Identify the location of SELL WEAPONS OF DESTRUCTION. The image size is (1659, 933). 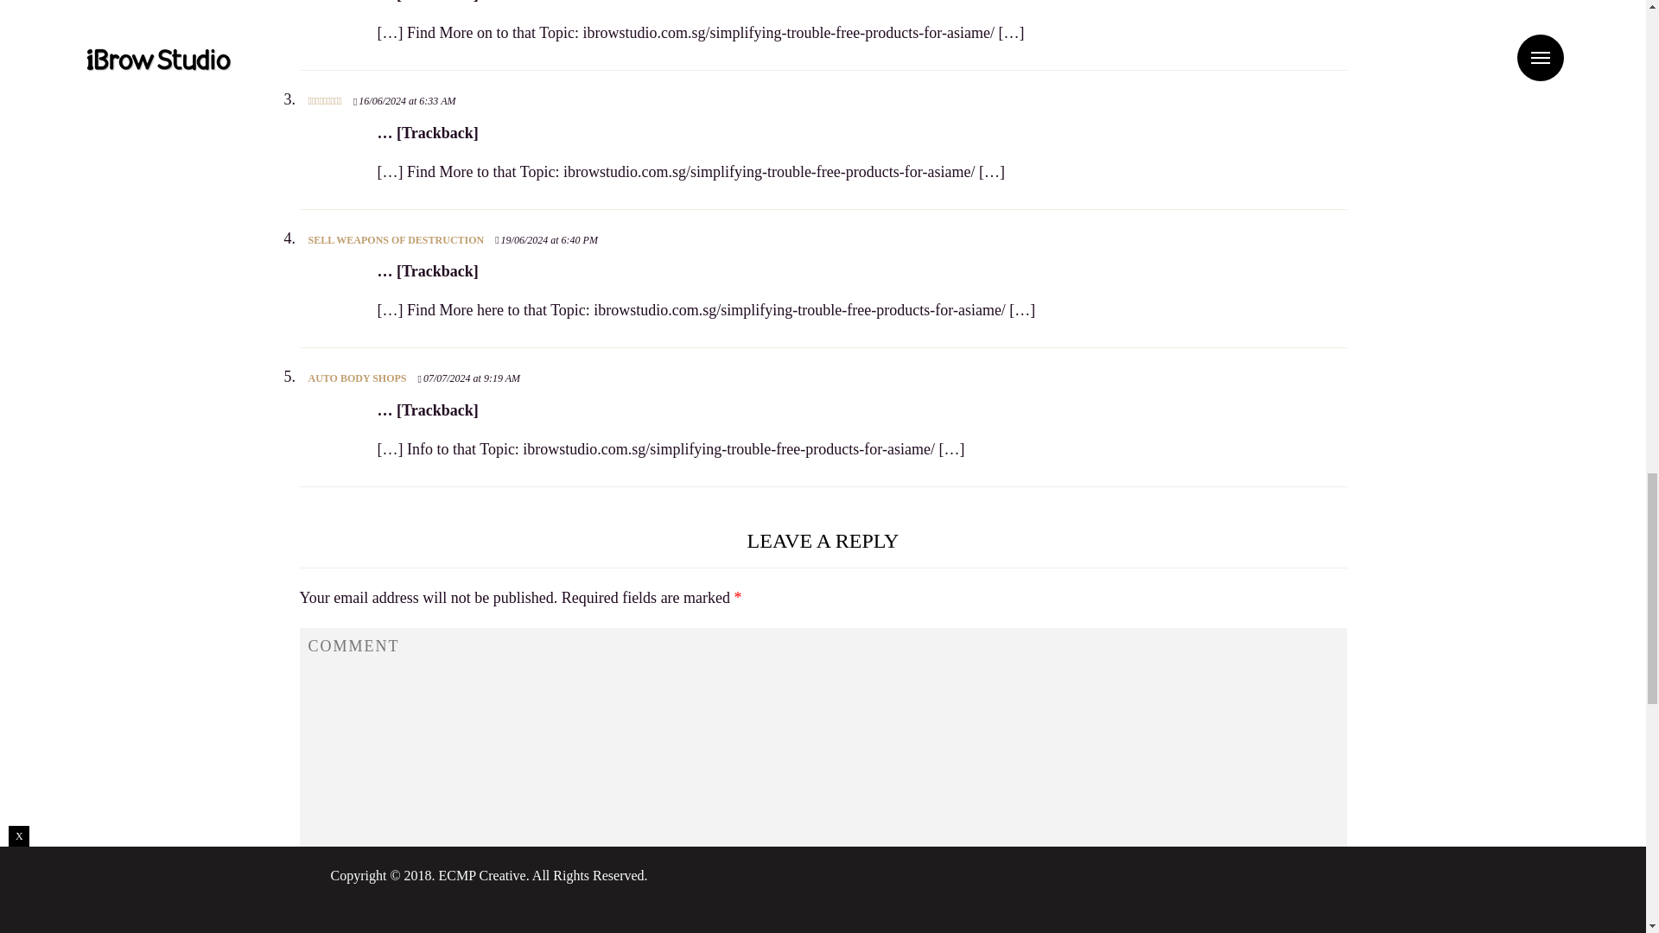
(396, 240).